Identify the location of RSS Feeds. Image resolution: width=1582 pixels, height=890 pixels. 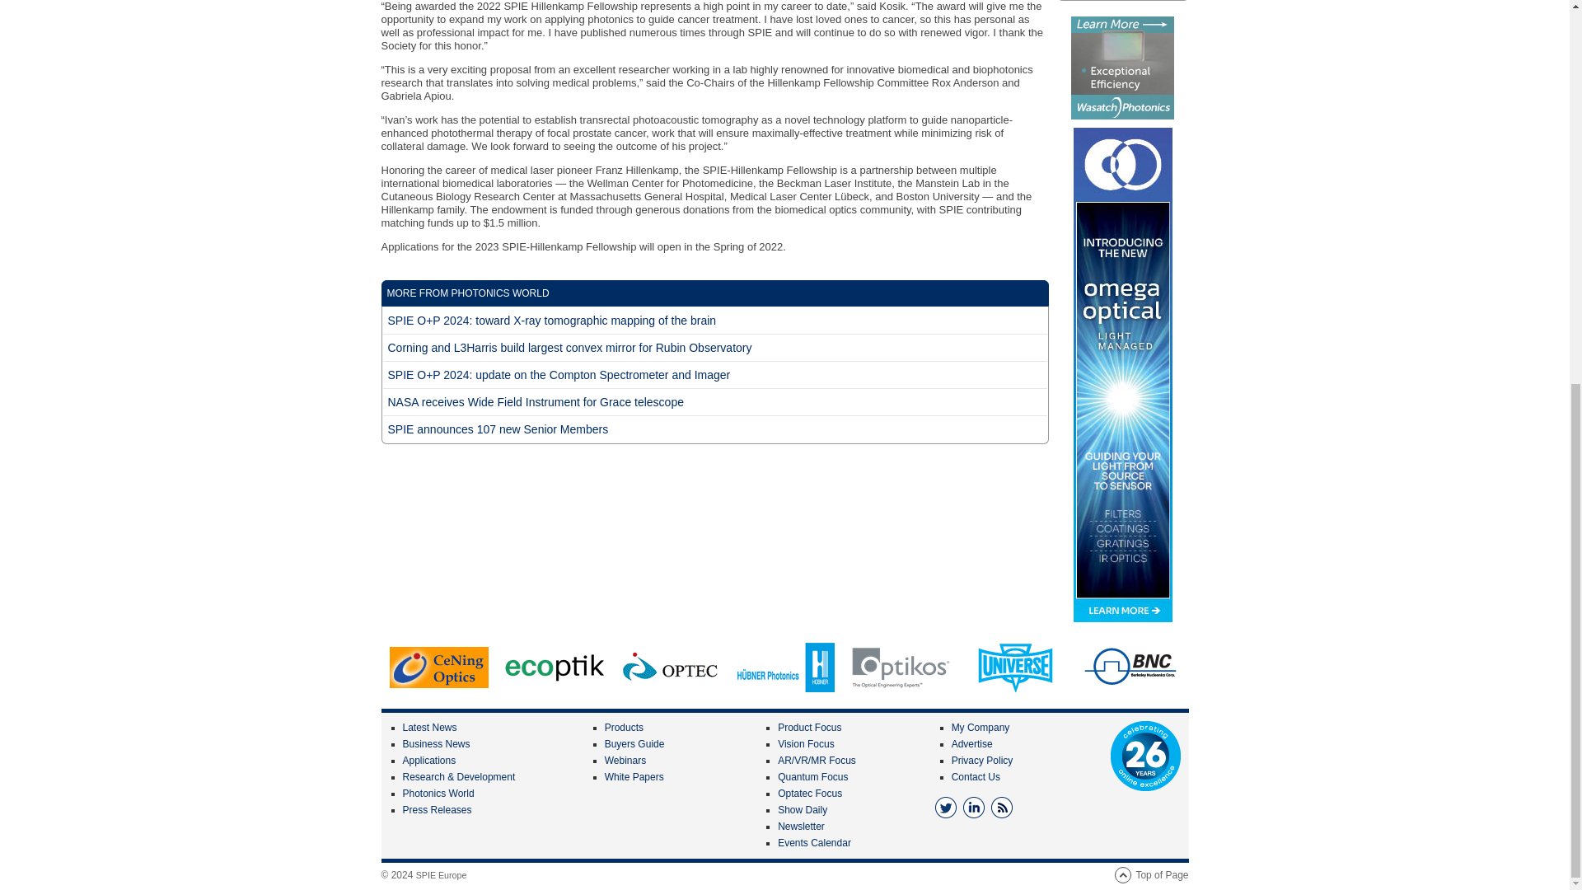
(1002, 807).